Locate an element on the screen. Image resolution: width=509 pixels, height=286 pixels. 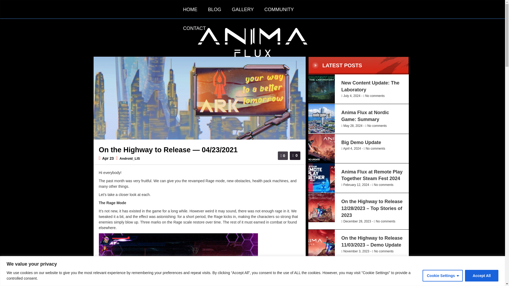
BLOG is located at coordinates (214, 10).